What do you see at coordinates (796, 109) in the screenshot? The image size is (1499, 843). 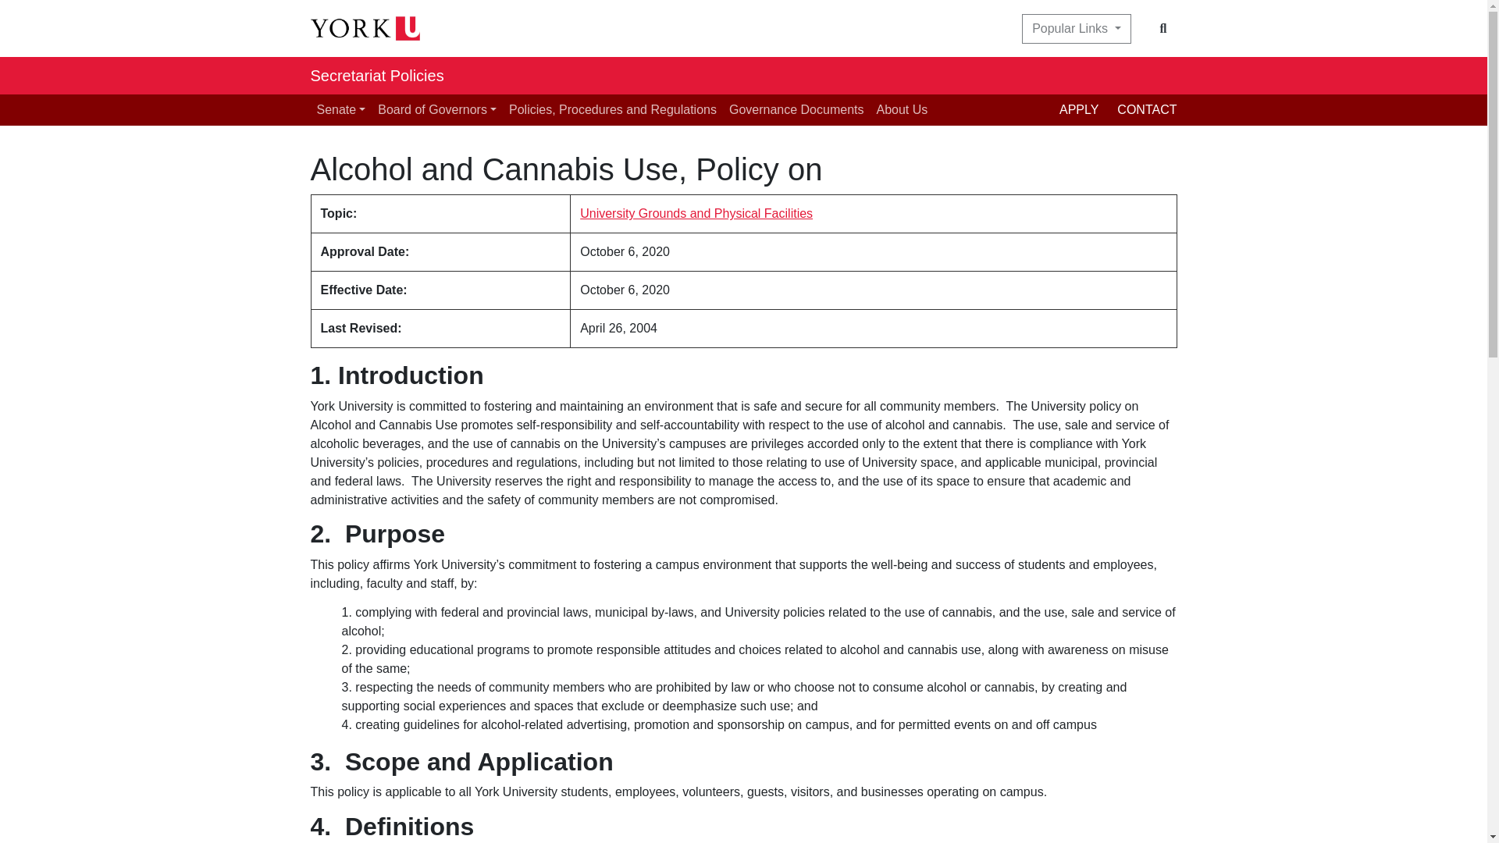 I see `Governance Documents` at bounding box center [796, 109].